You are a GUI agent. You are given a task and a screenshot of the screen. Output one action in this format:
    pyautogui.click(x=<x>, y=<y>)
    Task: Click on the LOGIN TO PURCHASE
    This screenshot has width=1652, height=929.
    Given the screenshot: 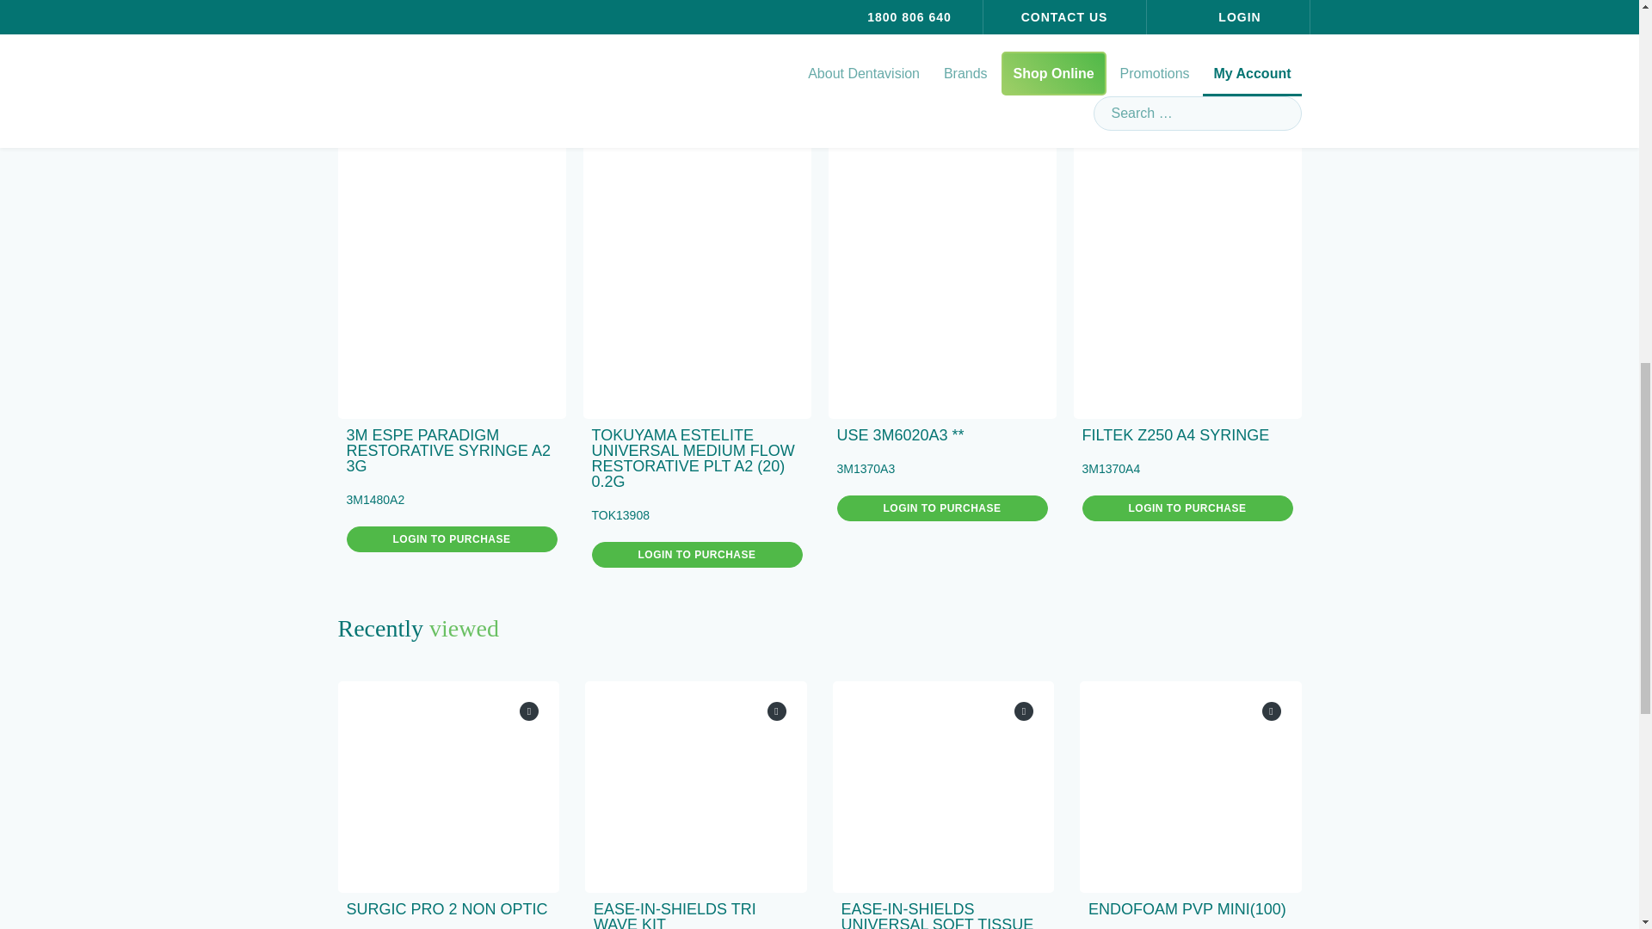 What is the action you would take?
    pyautogui.click(x=941, y=508)
    